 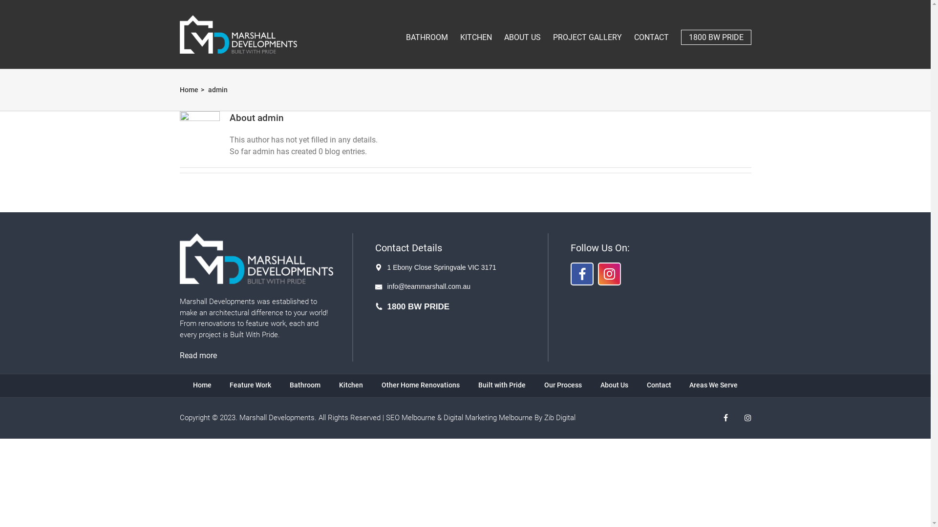 I want to click on About Us, so click(x=615, y=385).